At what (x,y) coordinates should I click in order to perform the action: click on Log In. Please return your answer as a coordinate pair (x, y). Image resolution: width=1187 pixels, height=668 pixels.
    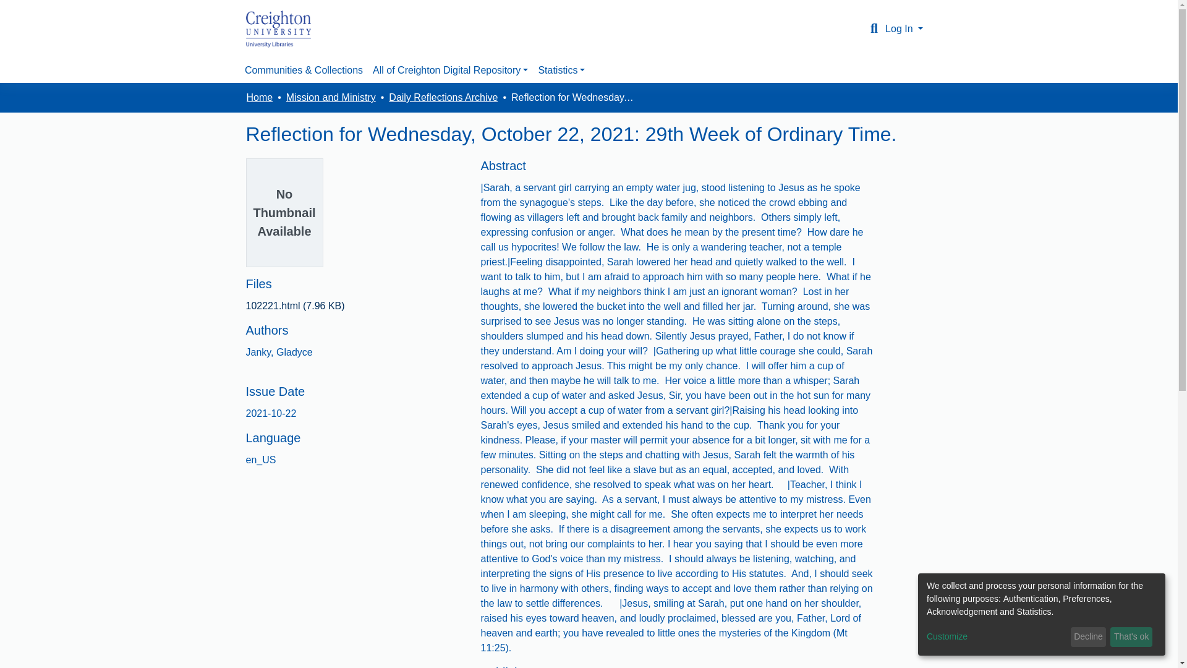
    Looking at the image, I should click on (904, 28).